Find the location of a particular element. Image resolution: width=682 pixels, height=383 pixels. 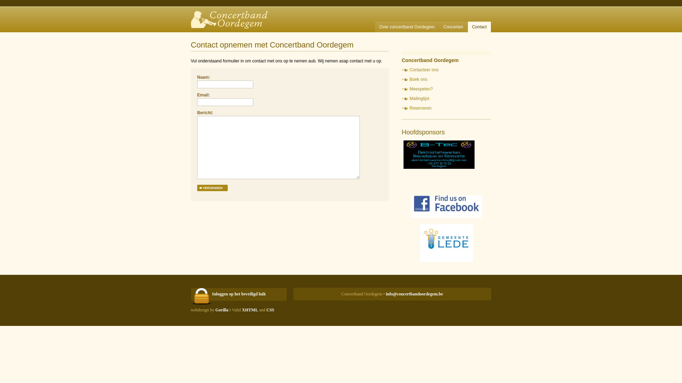

Reserveren is located at coordinates (417, 108).